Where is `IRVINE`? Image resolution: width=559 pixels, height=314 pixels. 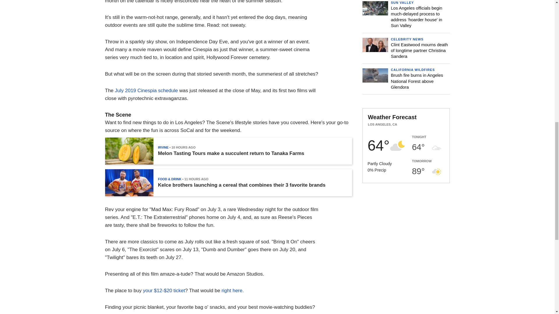 IRVINE is located at coordinates (163, 147).